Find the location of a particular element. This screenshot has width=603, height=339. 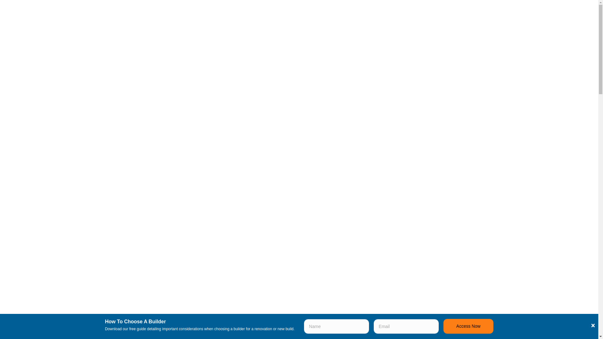

Visit our Youtube channel is located at coordinates (43, 277).